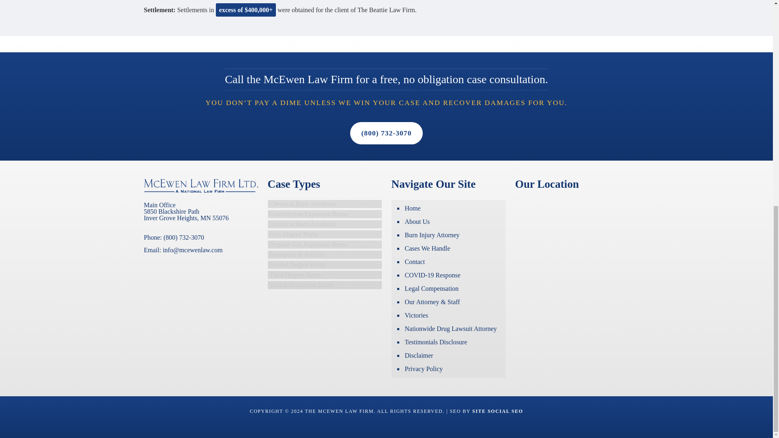 This screenshot has width=779, height=438. Describe the element at coordinates (325, 224) in the screenshot. I see `Electrical Burn Accidents` at that location.